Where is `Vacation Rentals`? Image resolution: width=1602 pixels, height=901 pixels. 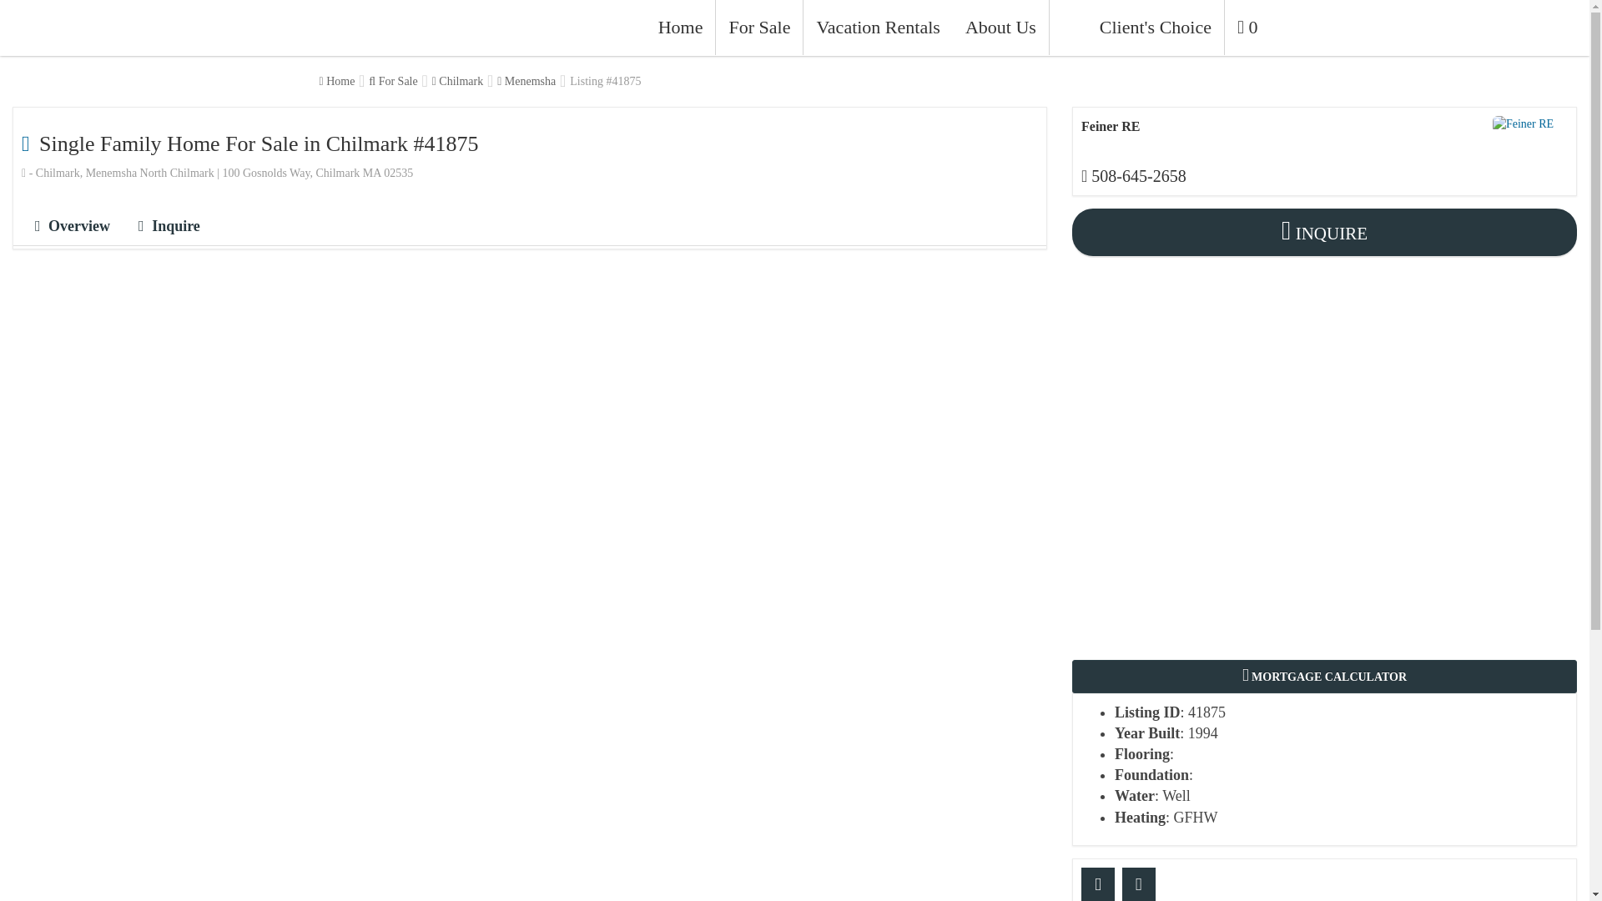
Vacation Rentals is located at coordinates (876, 27).